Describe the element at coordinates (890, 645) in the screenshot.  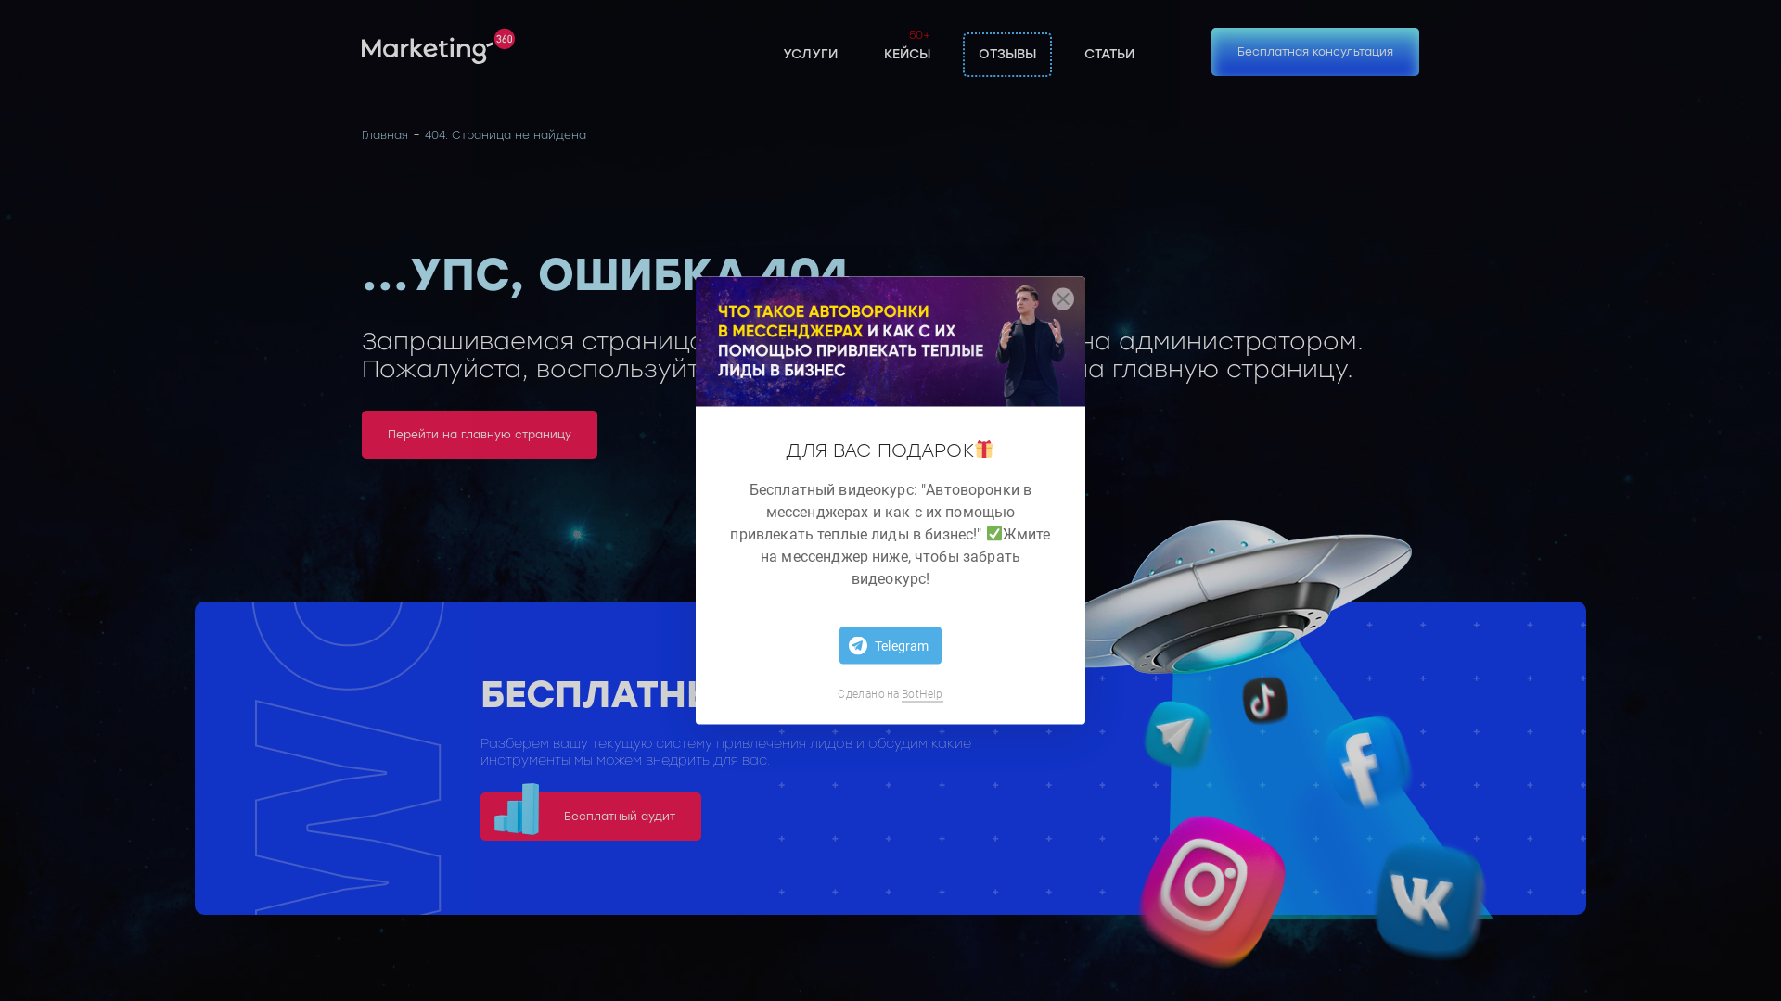
I see `Telegram` at that location.